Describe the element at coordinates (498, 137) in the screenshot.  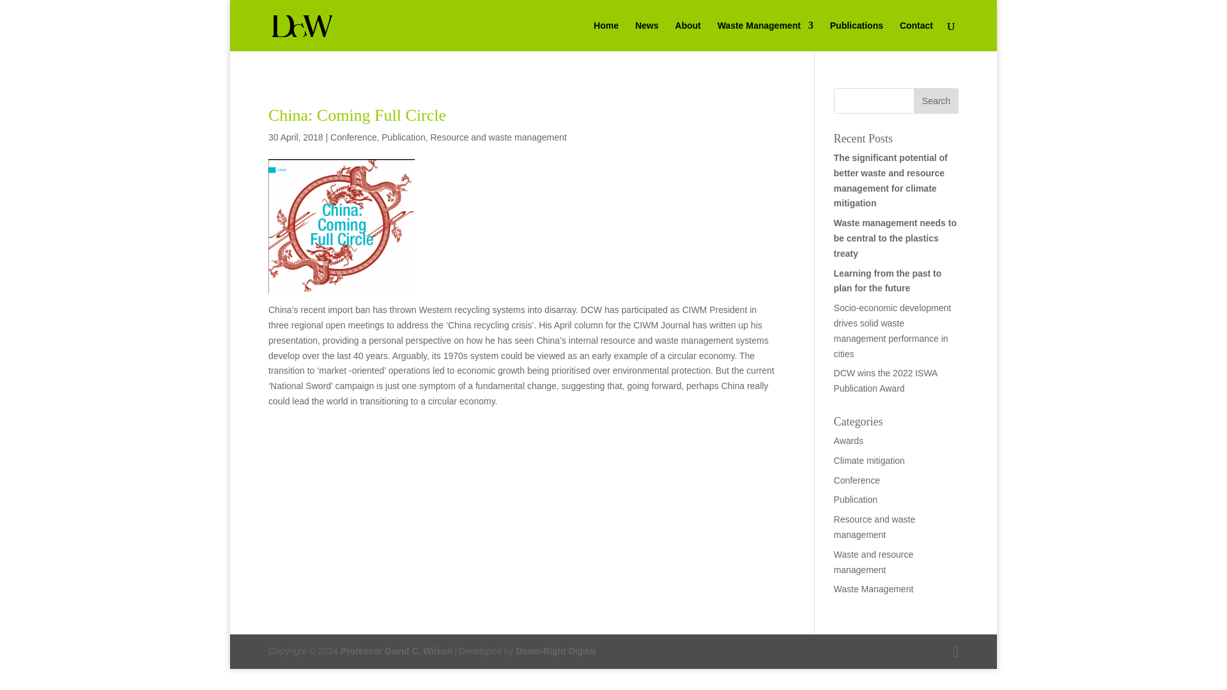
I see `Resource and waste management` at that location.